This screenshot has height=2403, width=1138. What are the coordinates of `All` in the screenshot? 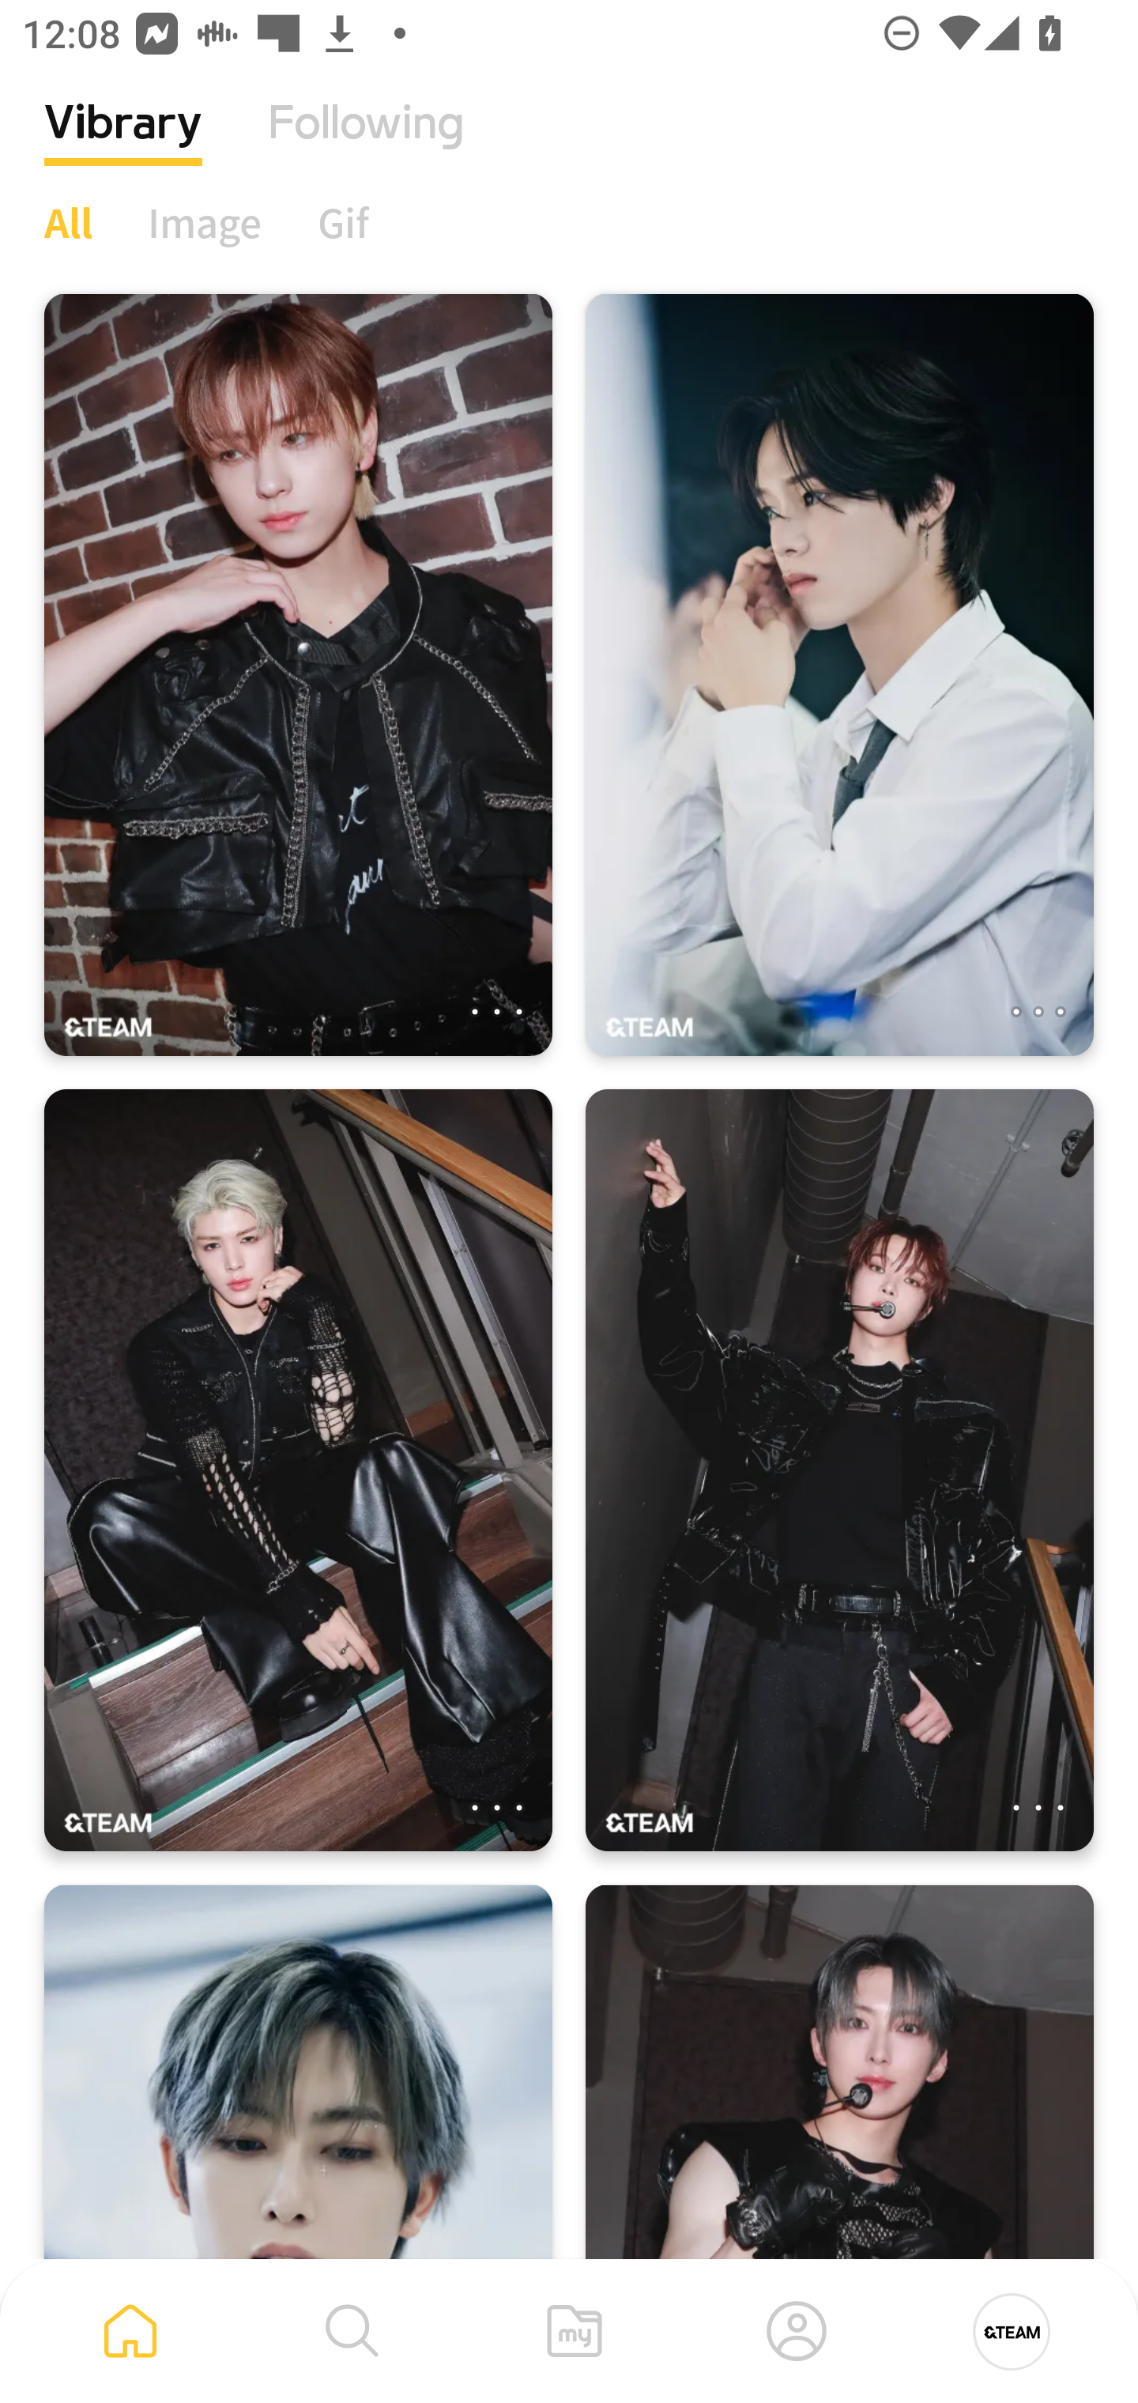 It's located at (68, 222).